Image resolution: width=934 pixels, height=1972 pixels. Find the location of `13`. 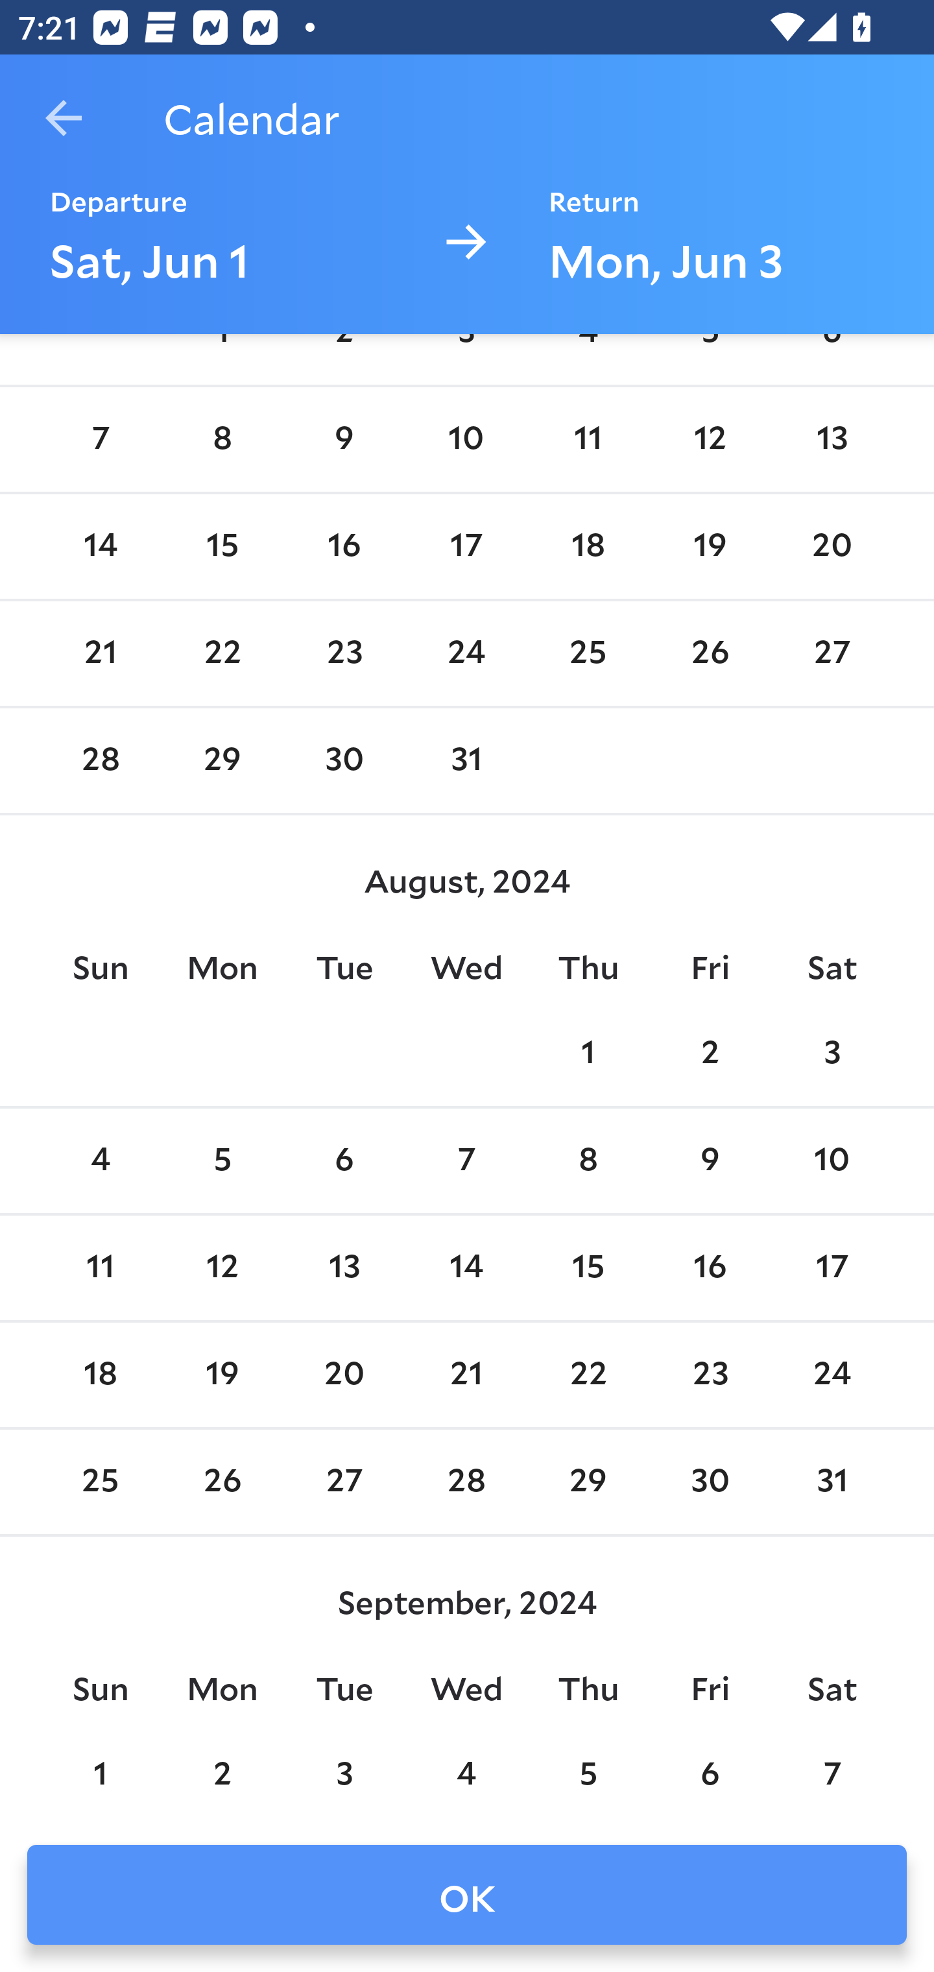

13 is located at coordinates (344, 1268).